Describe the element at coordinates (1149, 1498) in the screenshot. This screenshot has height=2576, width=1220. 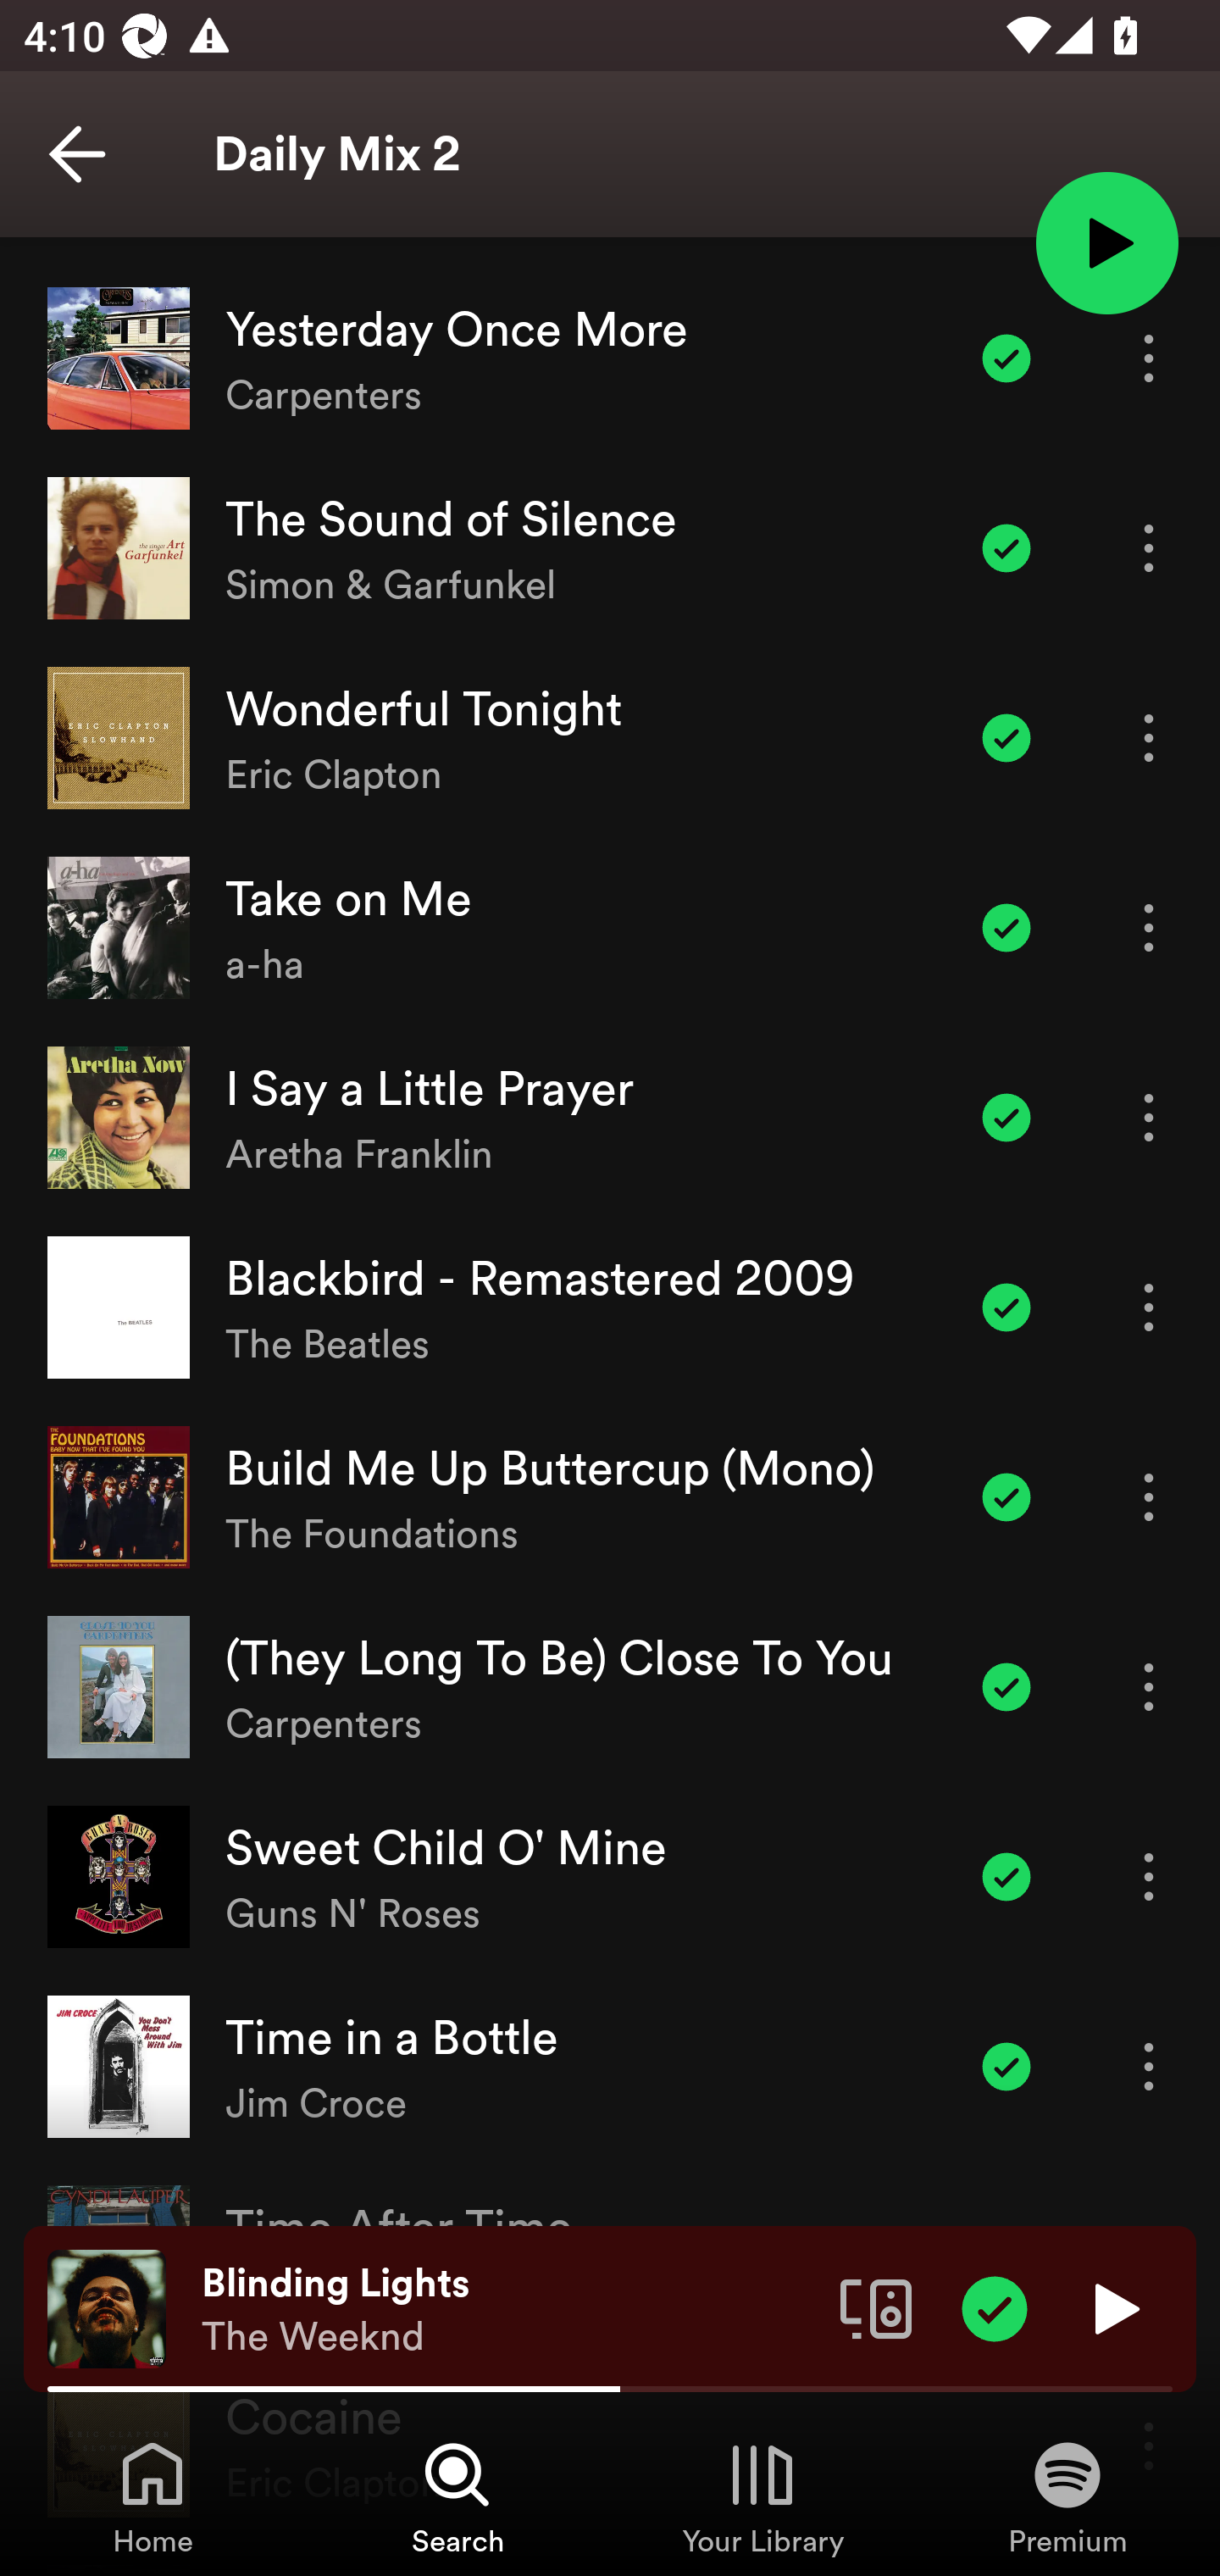
I see `More options for song Build Me Up Buttercup (Mono)` at that location.